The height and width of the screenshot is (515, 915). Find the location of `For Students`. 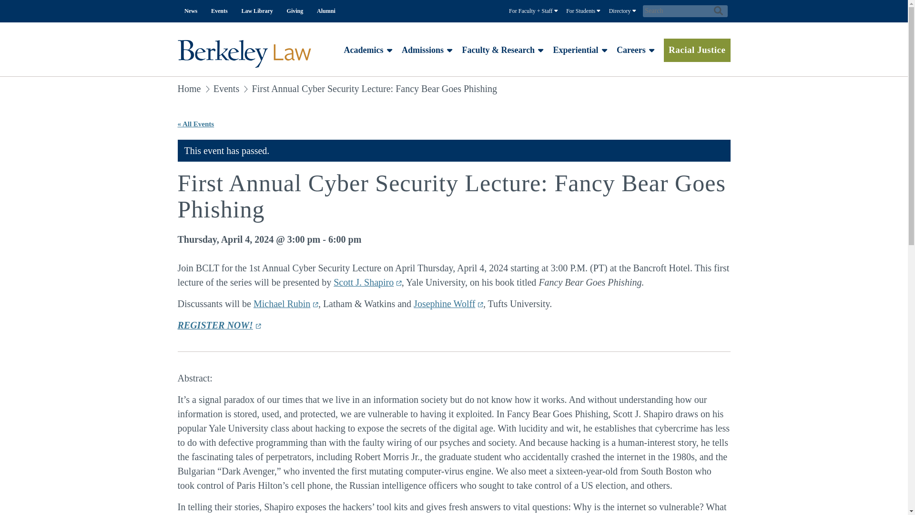

For Students is located at coordinates (583, 11).